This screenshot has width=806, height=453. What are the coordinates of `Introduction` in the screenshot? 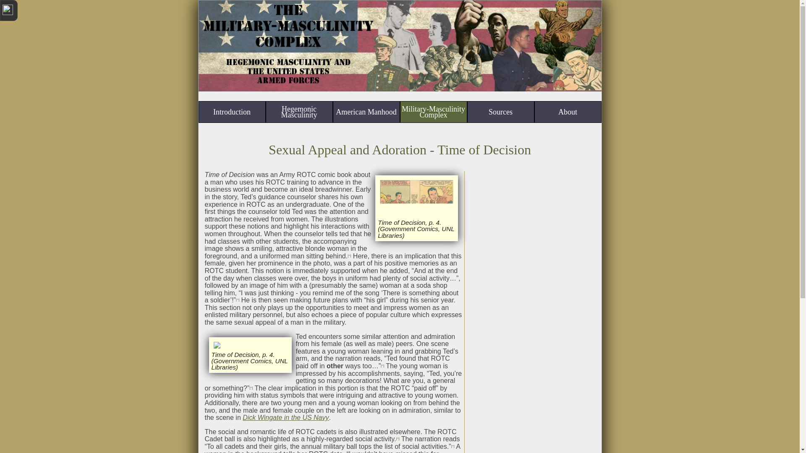 It's located at (232, 112).